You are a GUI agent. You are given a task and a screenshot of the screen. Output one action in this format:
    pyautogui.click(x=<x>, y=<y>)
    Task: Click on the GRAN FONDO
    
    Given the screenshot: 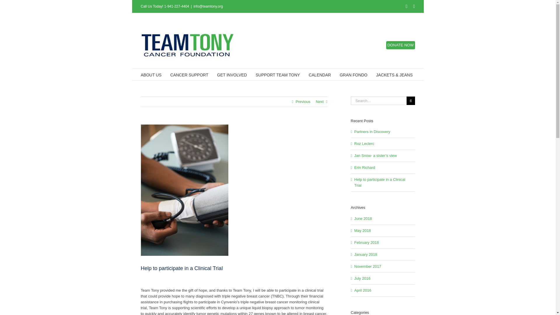 What is the action you would take?
    pyautogui.click(x=353, y=74)
    